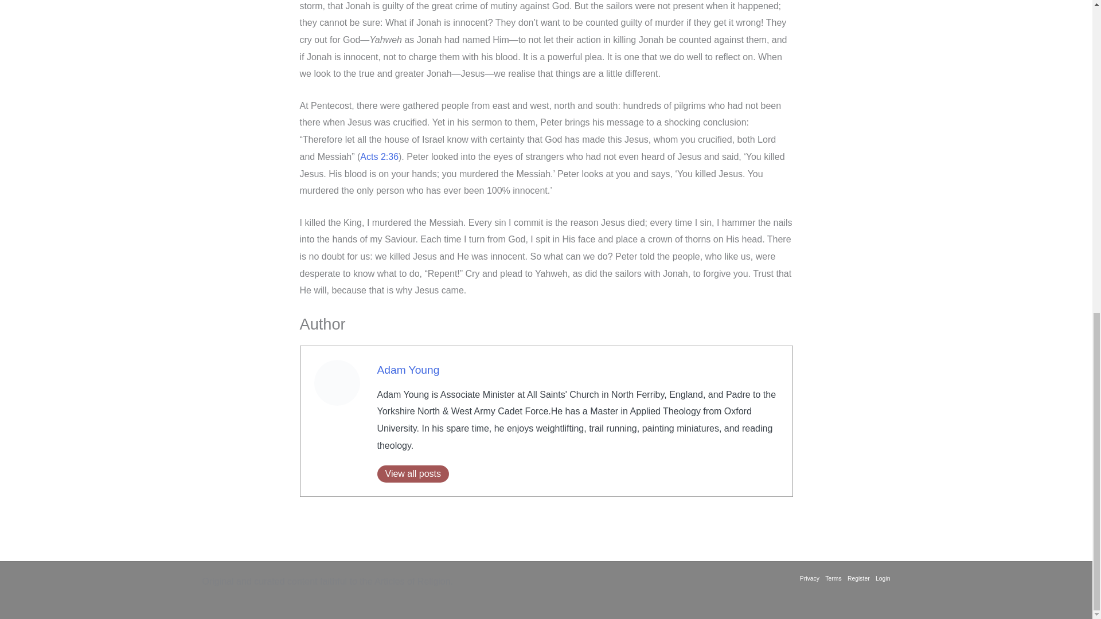 The image size is (1101, 619). What do you see at coordinates (408, 370) in the screenshot?
I see `Adam Young` at bounding box center [408, 370].